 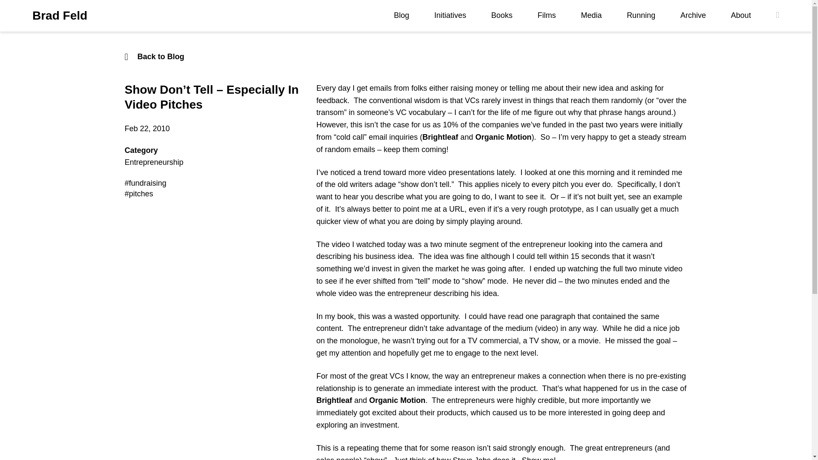 I want to click on Organic Motion, so click(x=397, y=400).